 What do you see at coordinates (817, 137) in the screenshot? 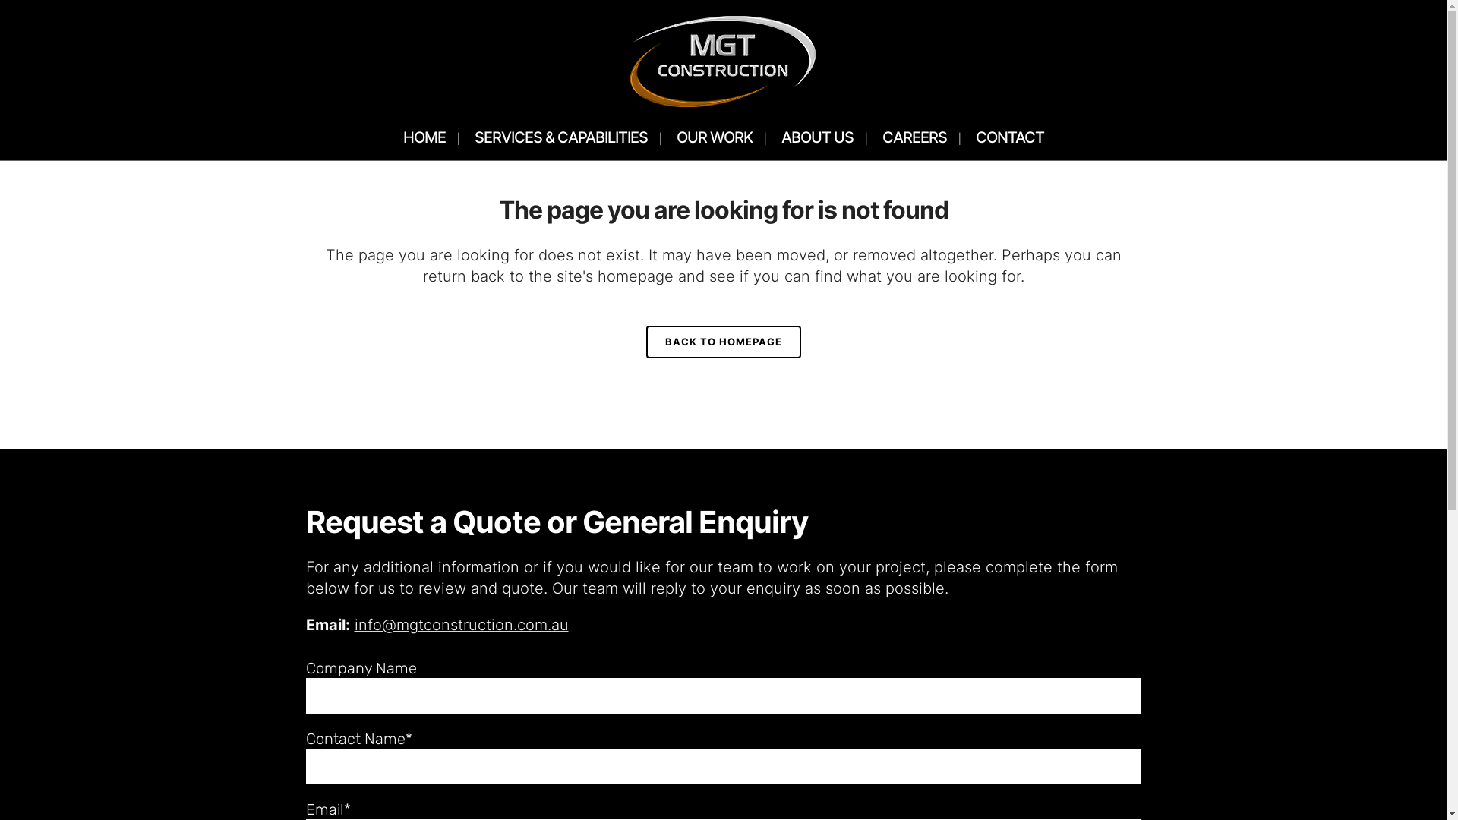
I see `ABOUT US` at bounding box center [817, 137].